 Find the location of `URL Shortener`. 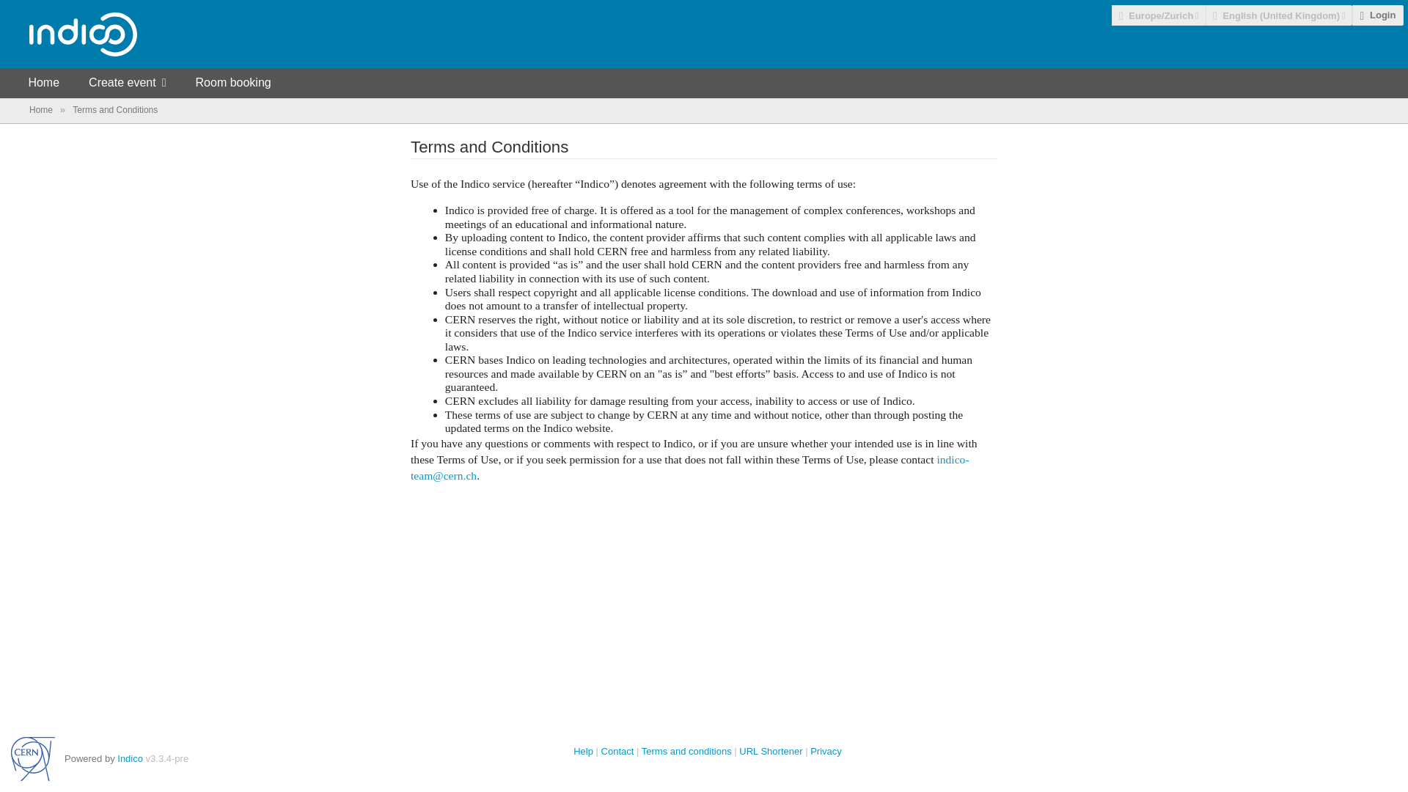

URL Shortener is located at coordinates (771, 751).